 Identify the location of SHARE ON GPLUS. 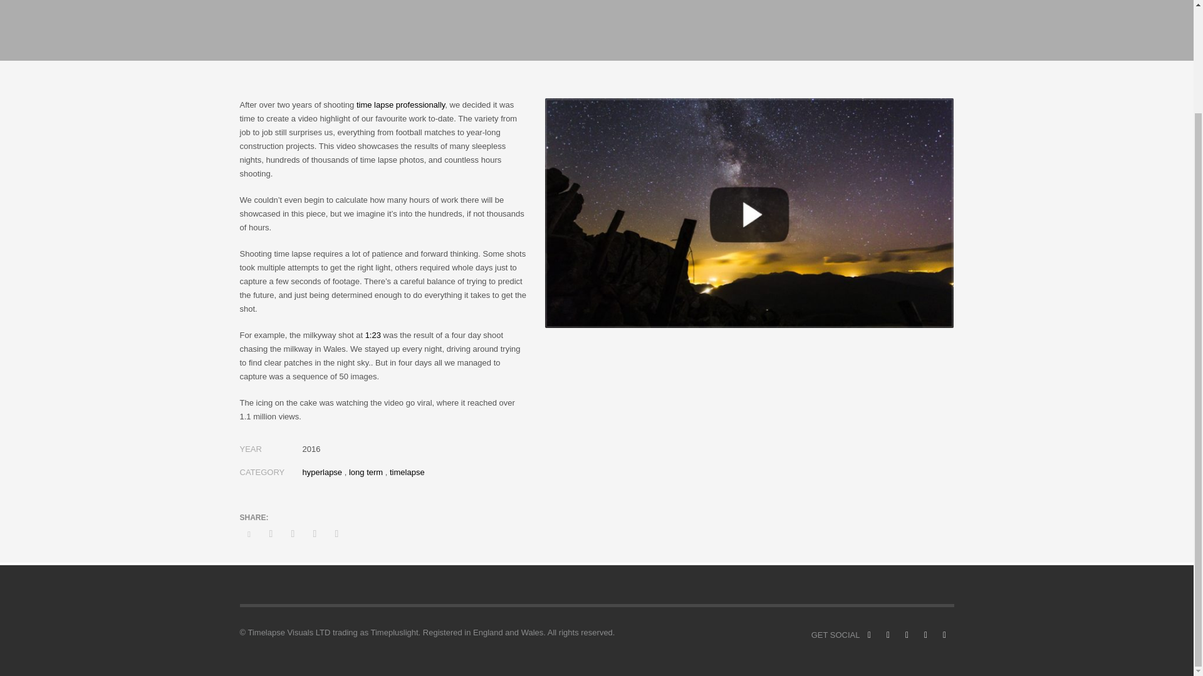
(292, 534).